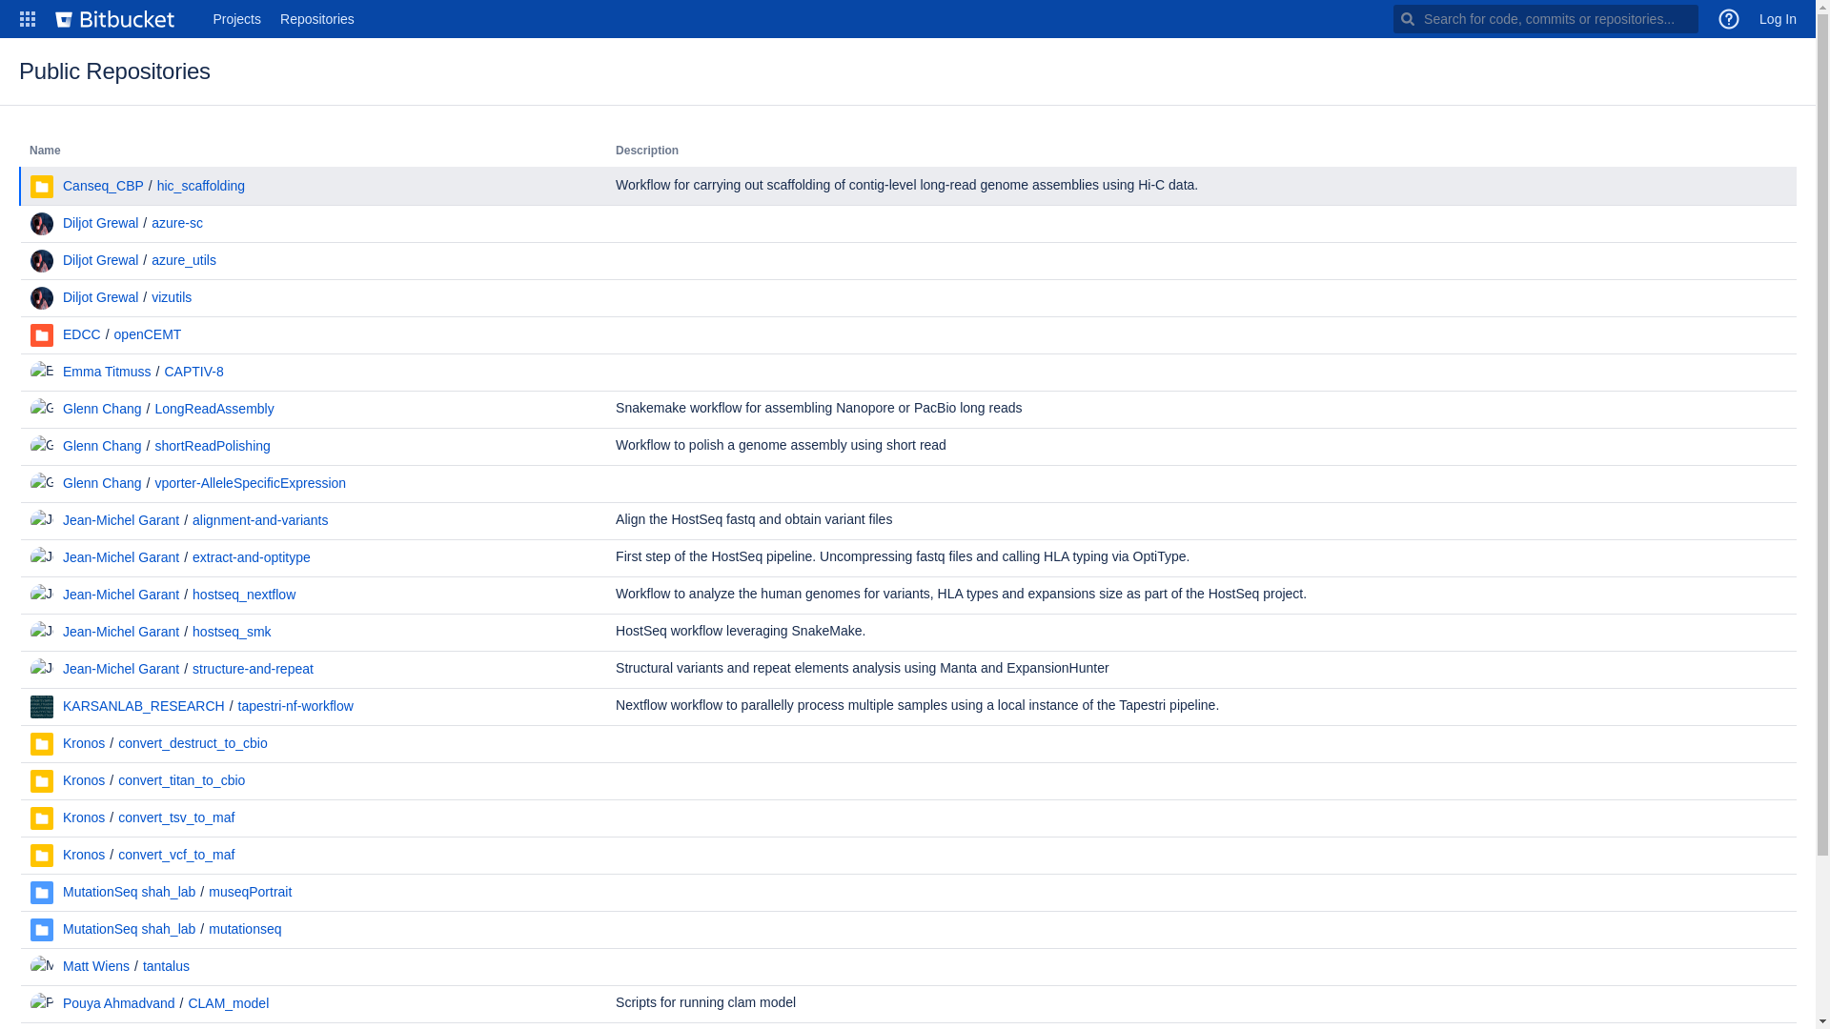 The image size is (1830, 1029). Describe the element at coordinates (84, 780) in the screenshot. I see `Kronos` at that location.